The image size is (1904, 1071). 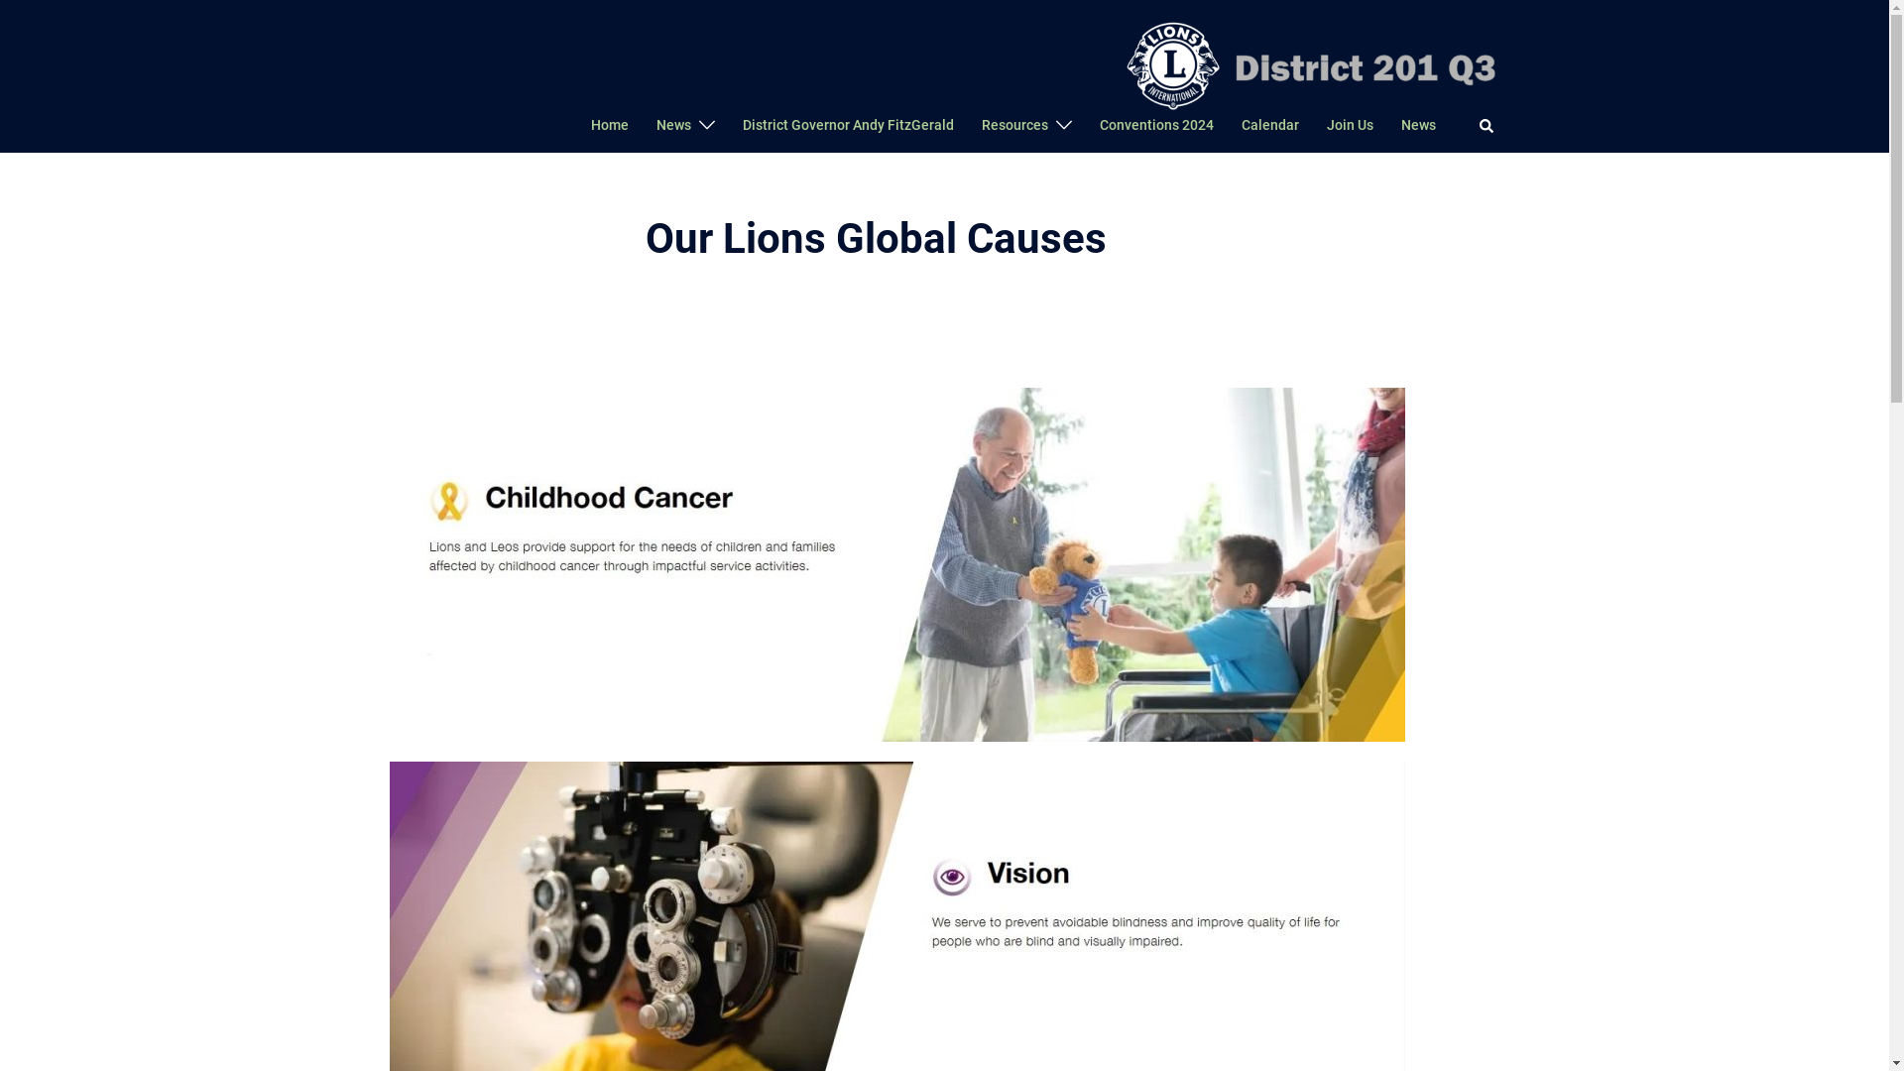 What do you see at coordinates (1351, 126) in the screenshot?
I see `Join Us` at bounding box center [1351, 126].